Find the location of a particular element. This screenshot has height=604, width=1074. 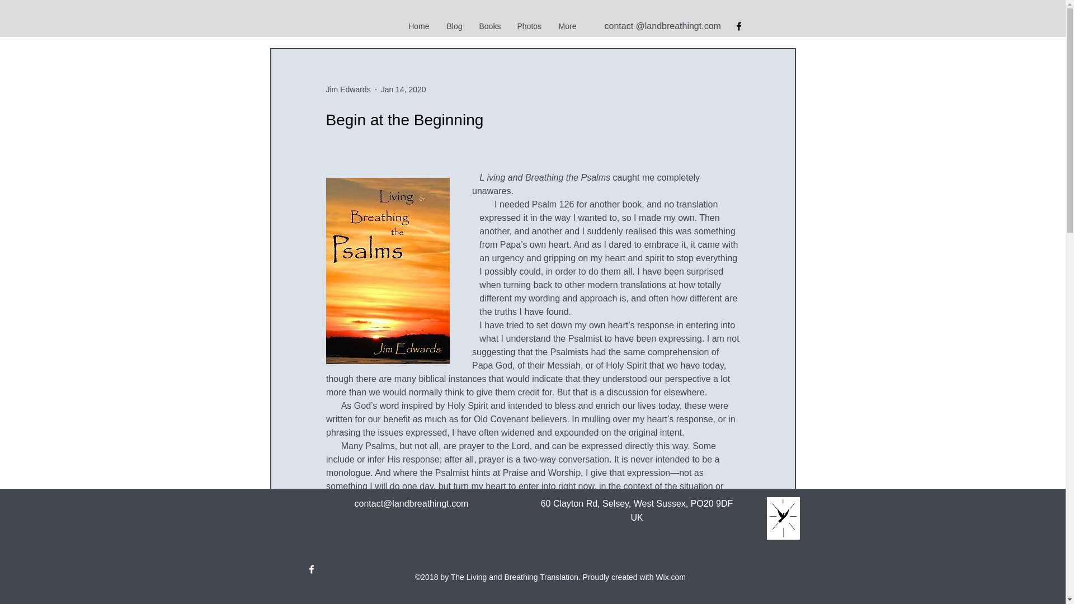

Photos is located at coordinates (529, 26).